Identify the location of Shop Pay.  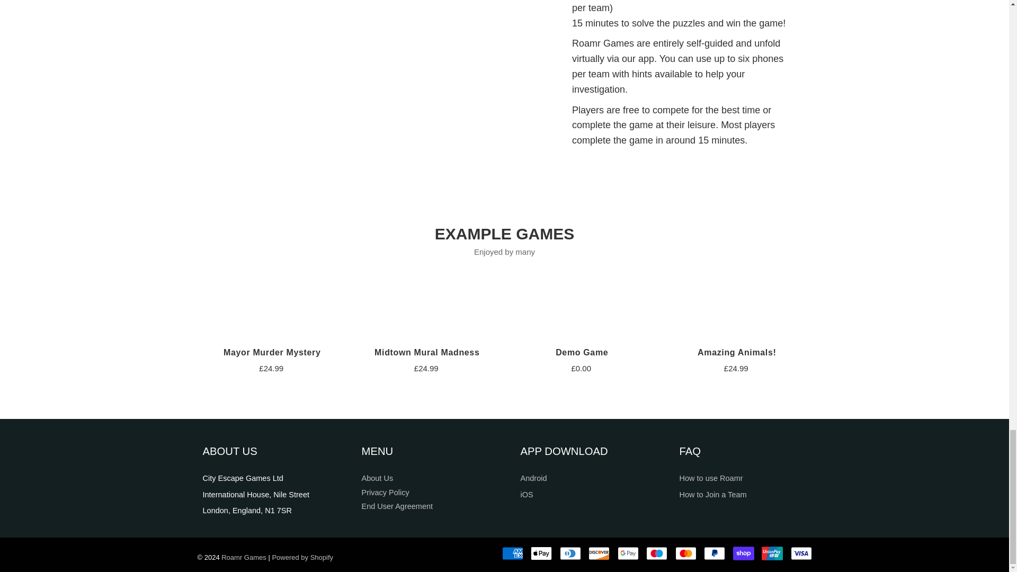
(744, 553).